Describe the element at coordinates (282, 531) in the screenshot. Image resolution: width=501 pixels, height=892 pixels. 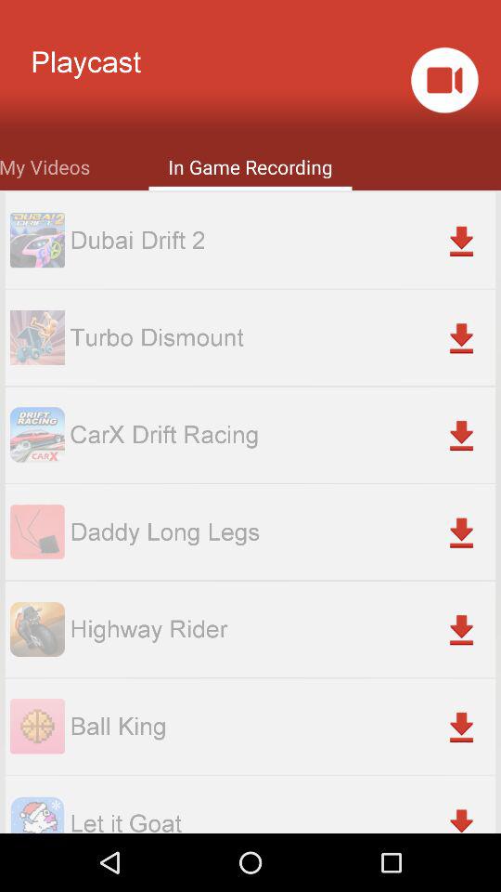
I see `open daddy long legs item` at that location.